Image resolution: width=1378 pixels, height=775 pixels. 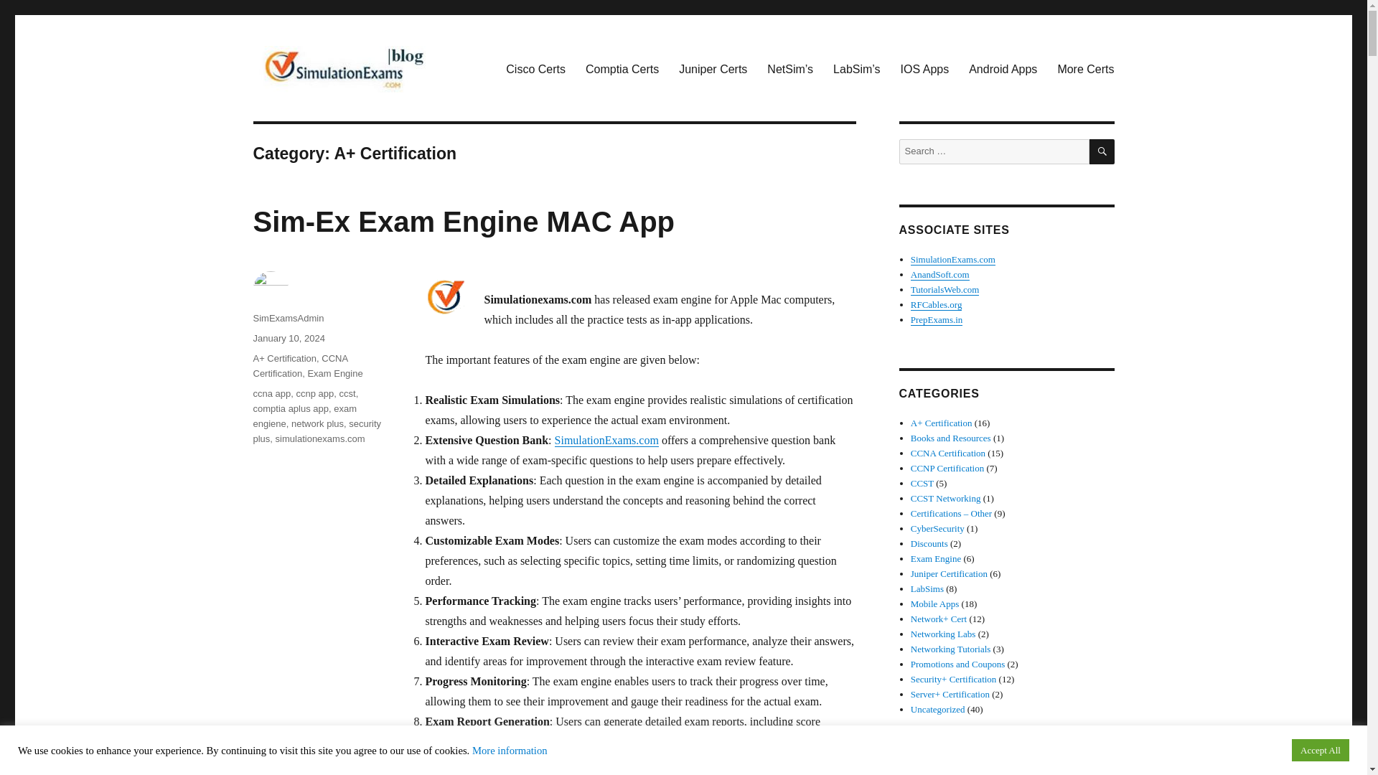 I want to click on simulationexams.com, so click(x=320, y=438).